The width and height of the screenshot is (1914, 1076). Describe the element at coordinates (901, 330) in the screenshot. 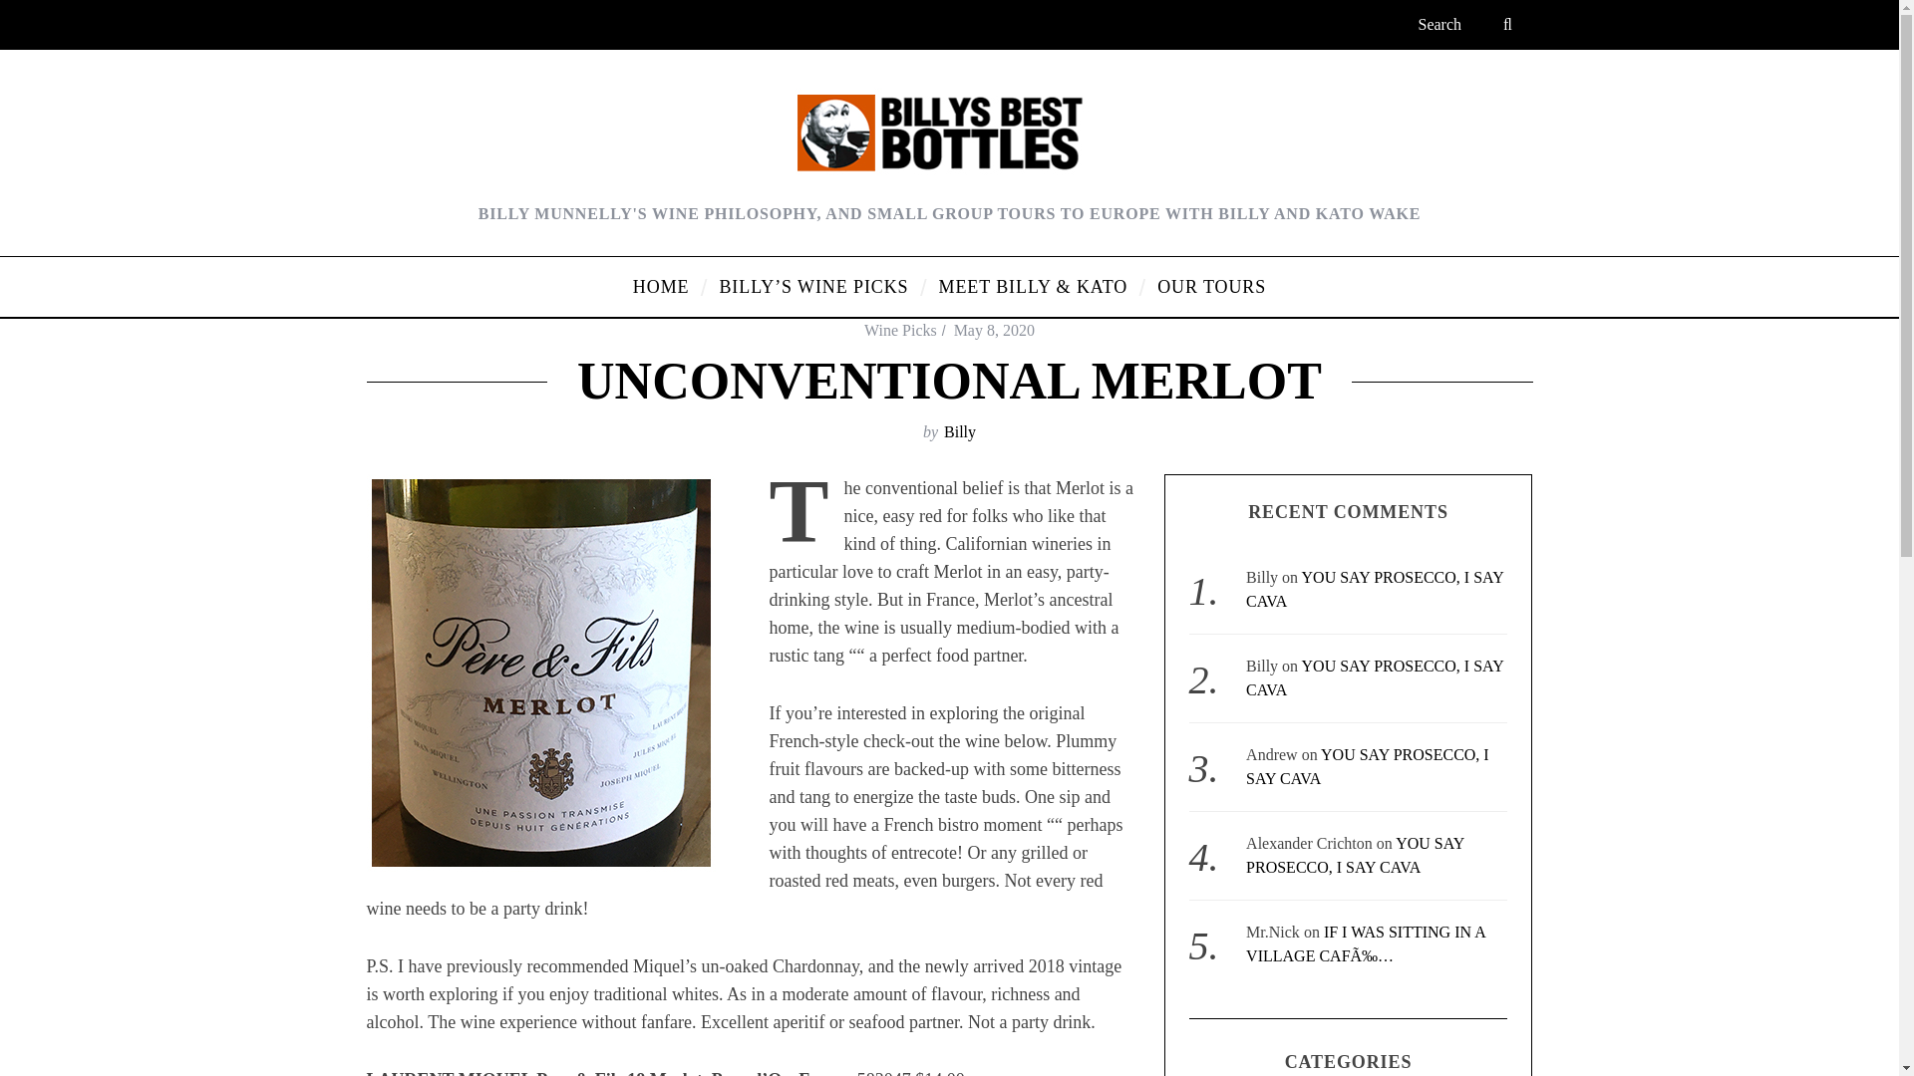

I see `Wine Picks` at that location.